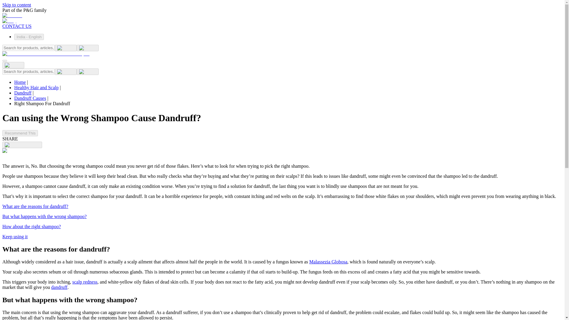 The height and width of the screenshot is (320, 569). What do you see at coordinates (12, 15) in the screenshot?
I see `Pantene` at bounding box center [12, 15].